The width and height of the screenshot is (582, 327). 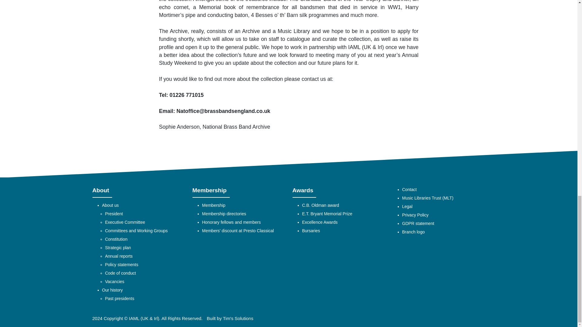 I want to click on Code of conduct, so click(x=120, y=273).